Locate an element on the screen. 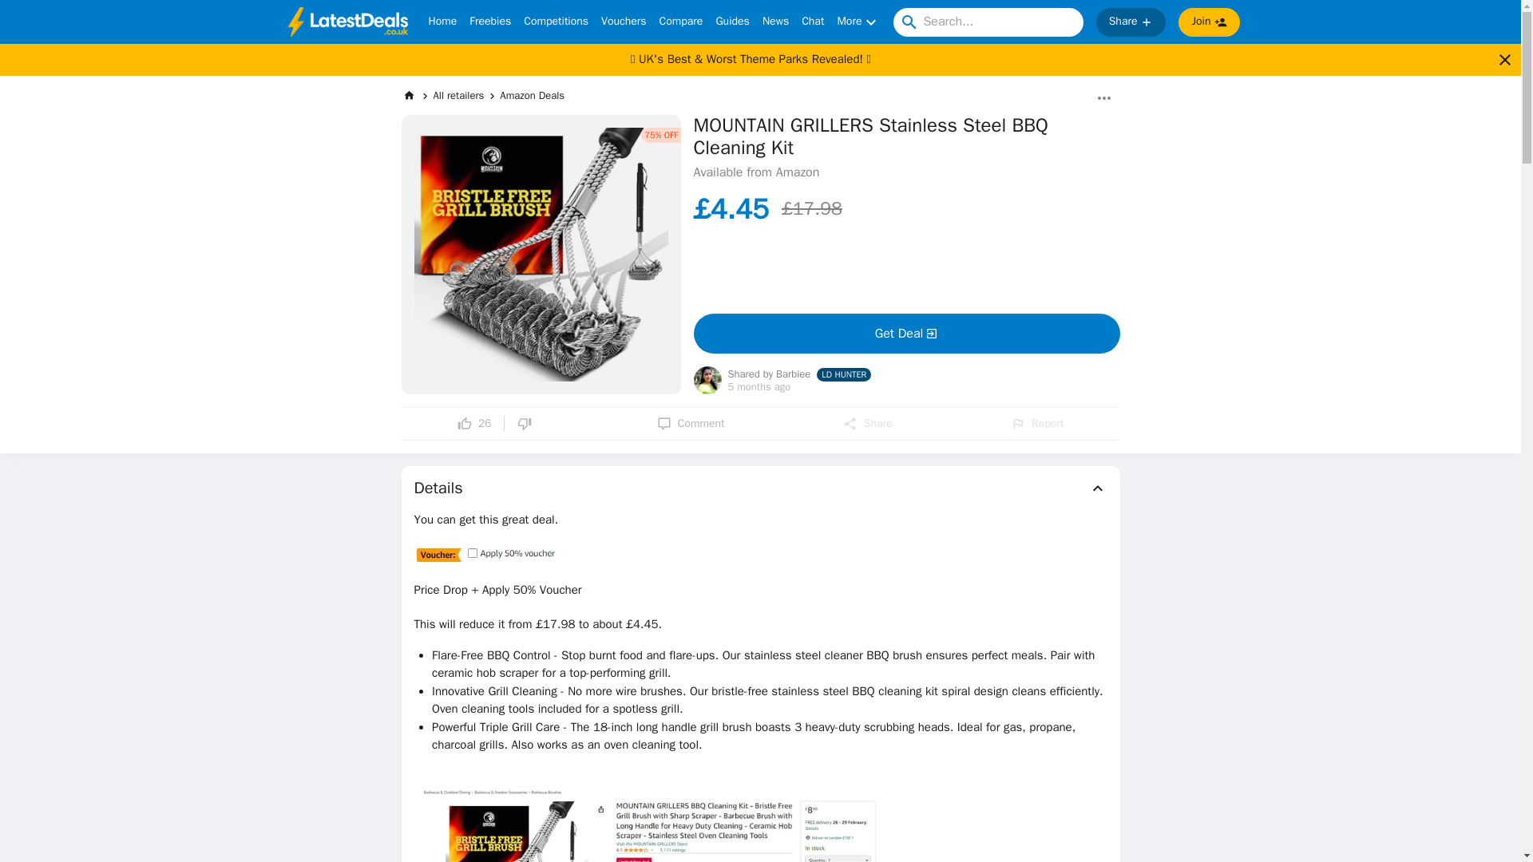 The height and width of the screenshot is (862, 1533). Guides is located at coordinates (732, 22).